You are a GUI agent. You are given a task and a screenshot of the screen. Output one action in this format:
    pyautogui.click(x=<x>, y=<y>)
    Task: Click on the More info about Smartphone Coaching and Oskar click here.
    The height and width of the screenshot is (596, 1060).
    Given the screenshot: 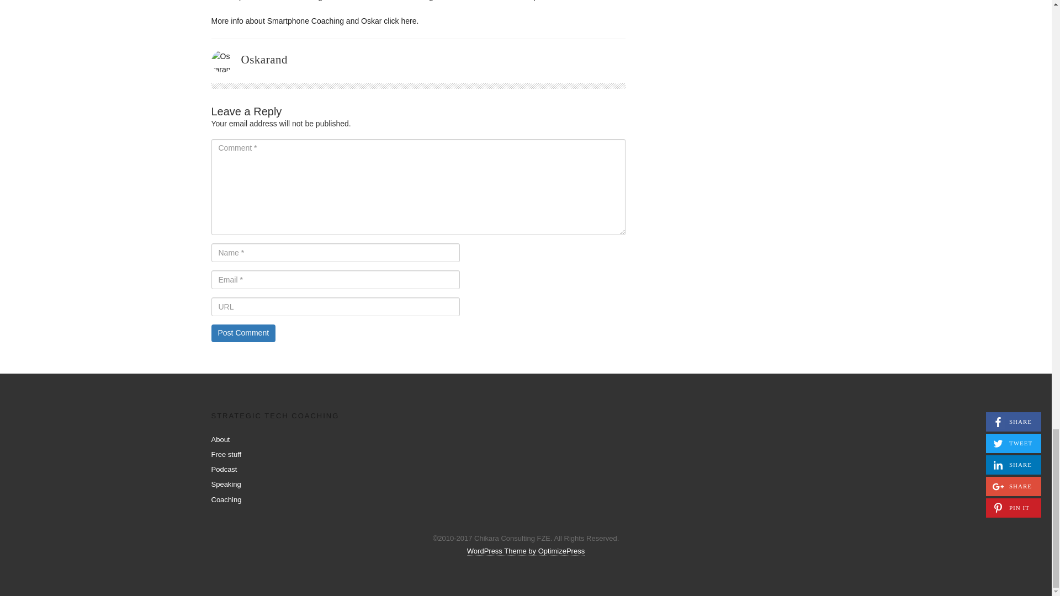 What is the action you would take?
    pyautogui.click(x=315, y=21)
    